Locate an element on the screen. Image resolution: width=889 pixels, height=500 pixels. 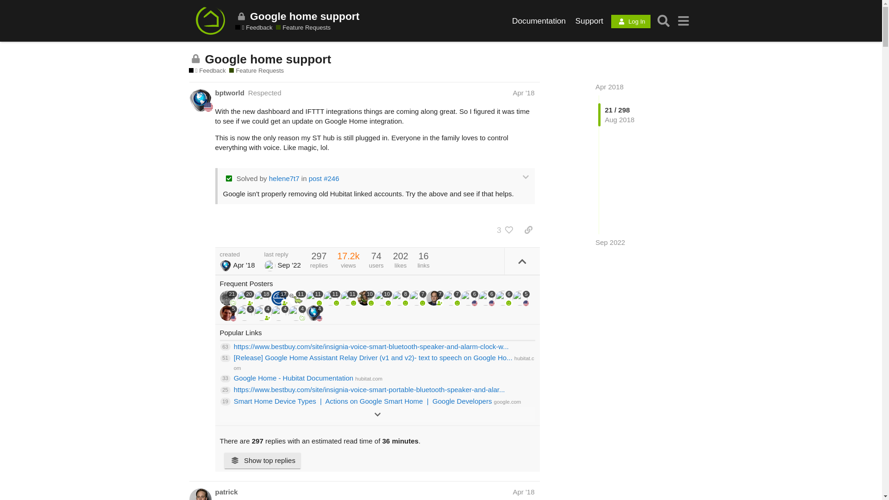
11 is located at coordinates (297, 298).